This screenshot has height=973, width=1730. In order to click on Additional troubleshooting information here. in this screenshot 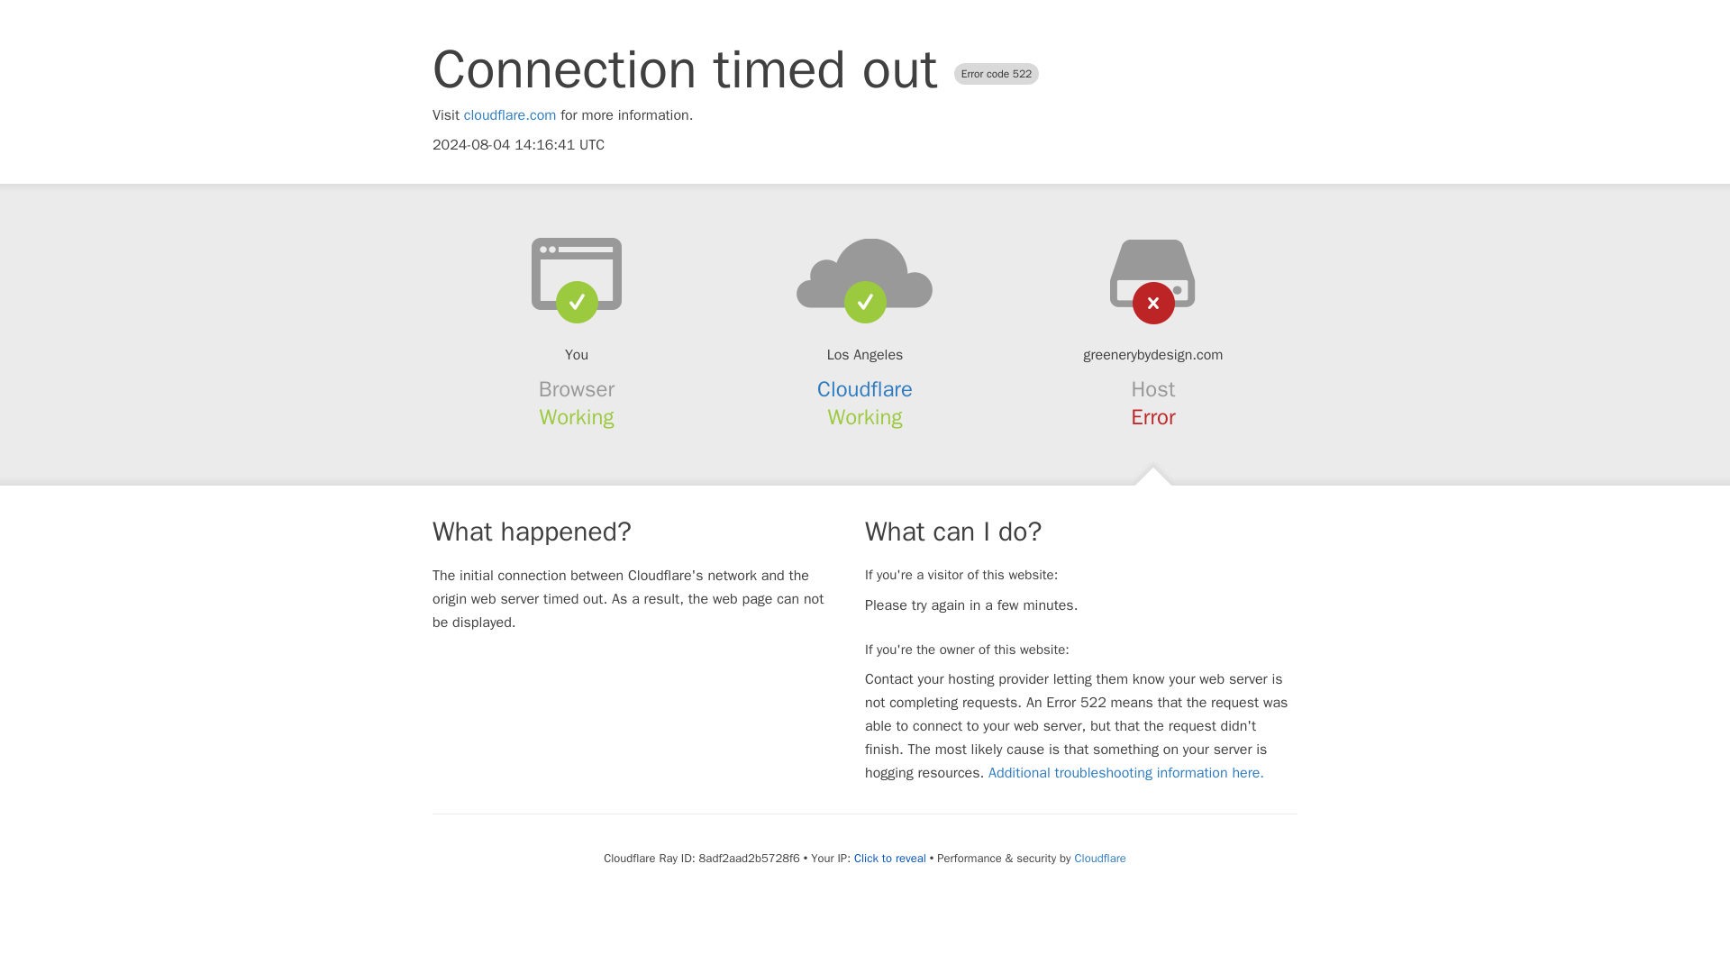, I will do `click(1126, 773)`.